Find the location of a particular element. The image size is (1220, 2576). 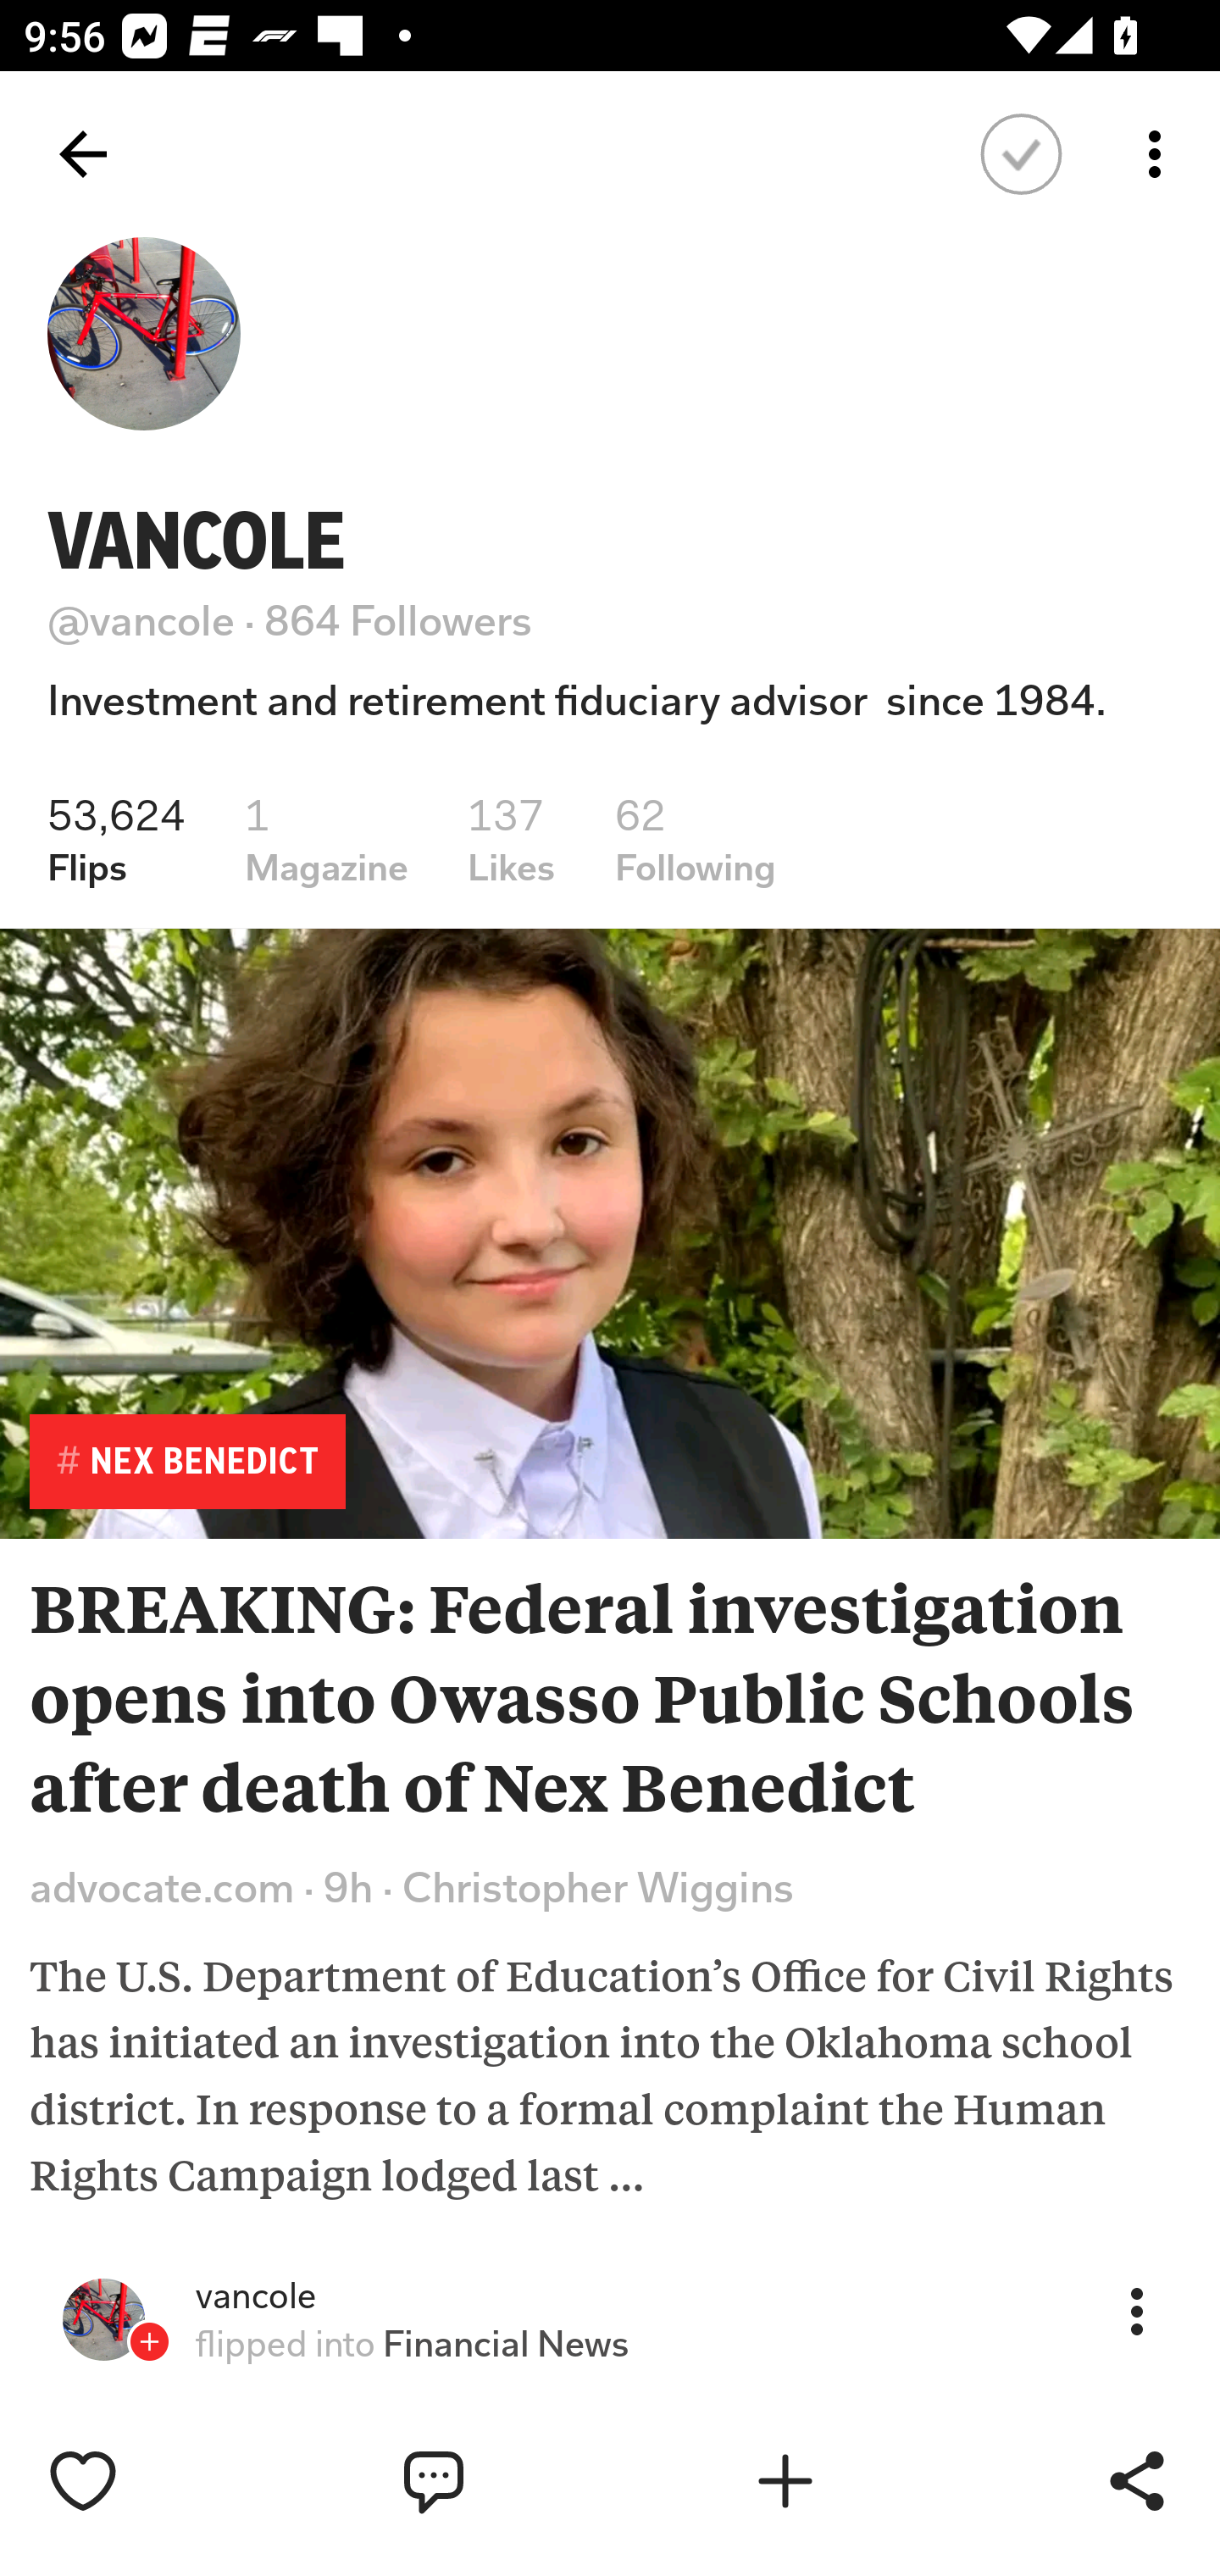

Following is located at coordinates (1022, 154).